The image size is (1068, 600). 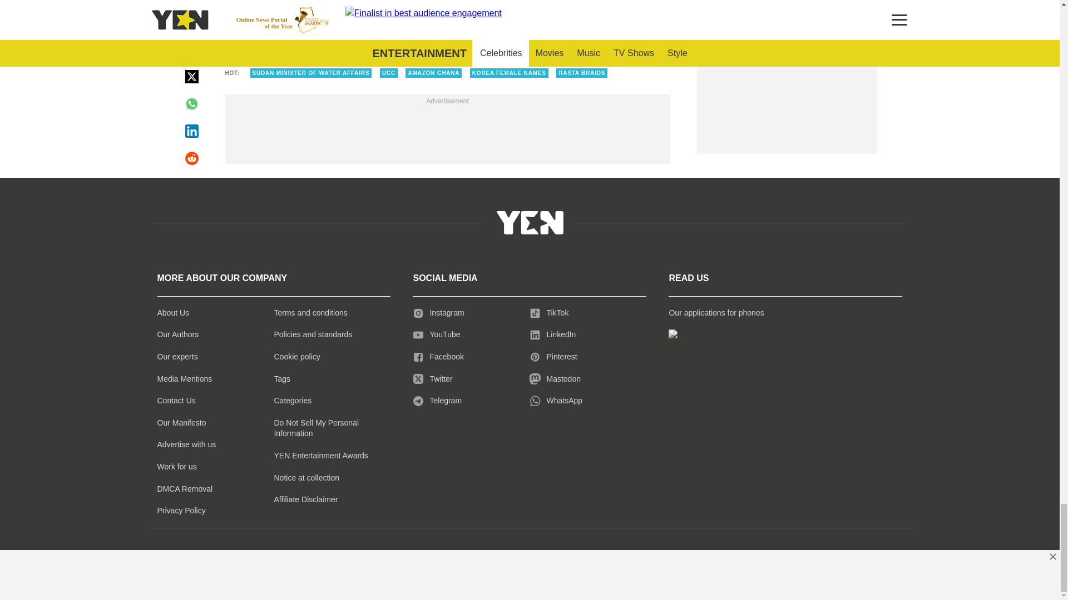 I want to click on Author page, so click(x=392, y=16).